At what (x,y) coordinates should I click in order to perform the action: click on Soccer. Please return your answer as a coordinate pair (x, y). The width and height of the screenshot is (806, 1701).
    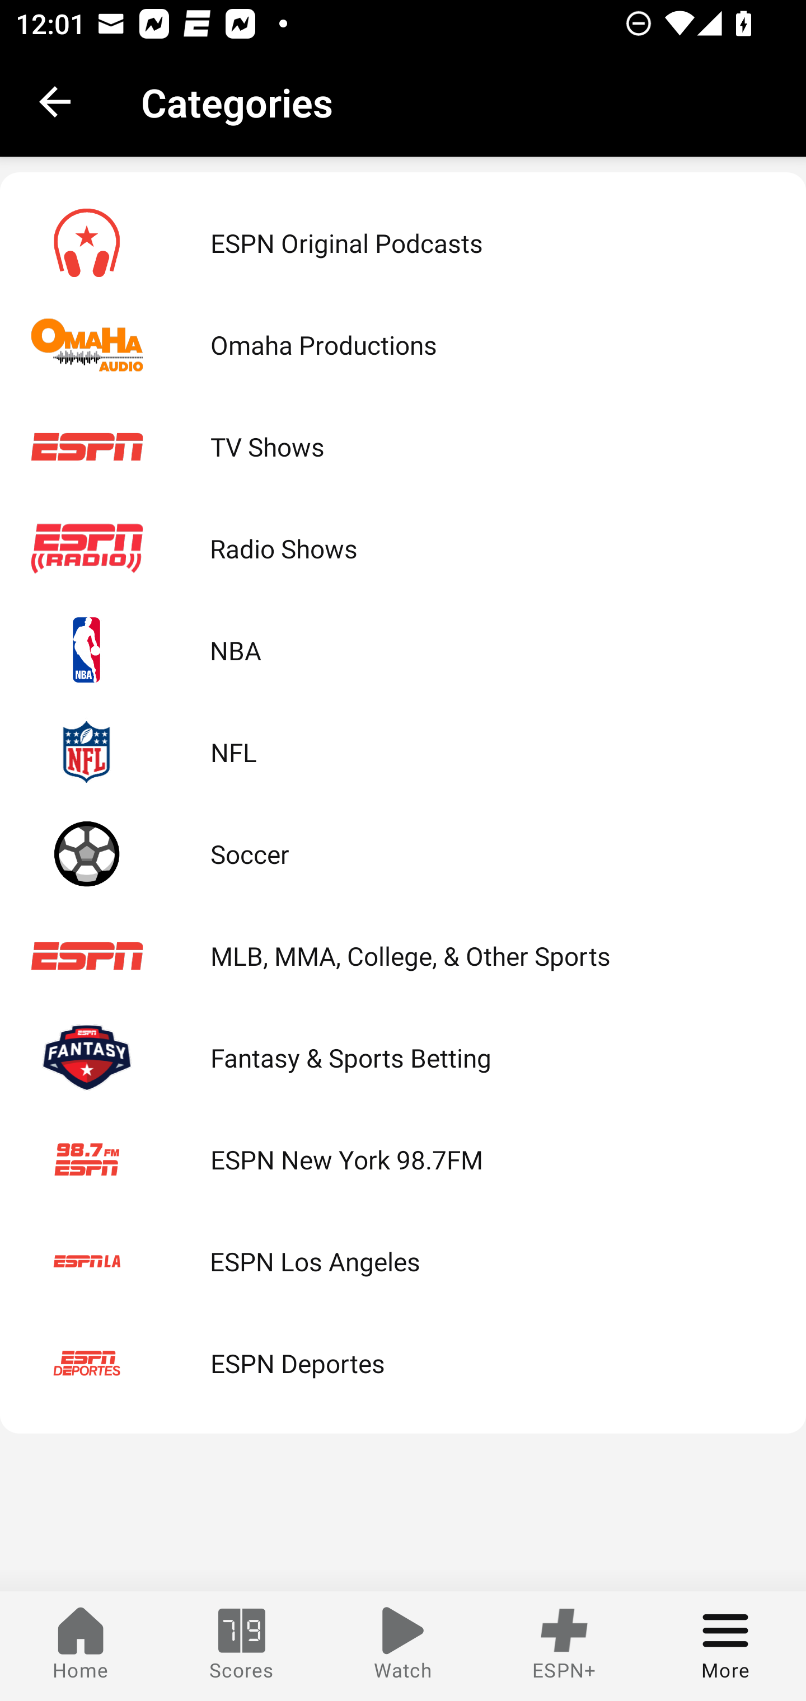
    Looking at the image, I should click on (403, 854).